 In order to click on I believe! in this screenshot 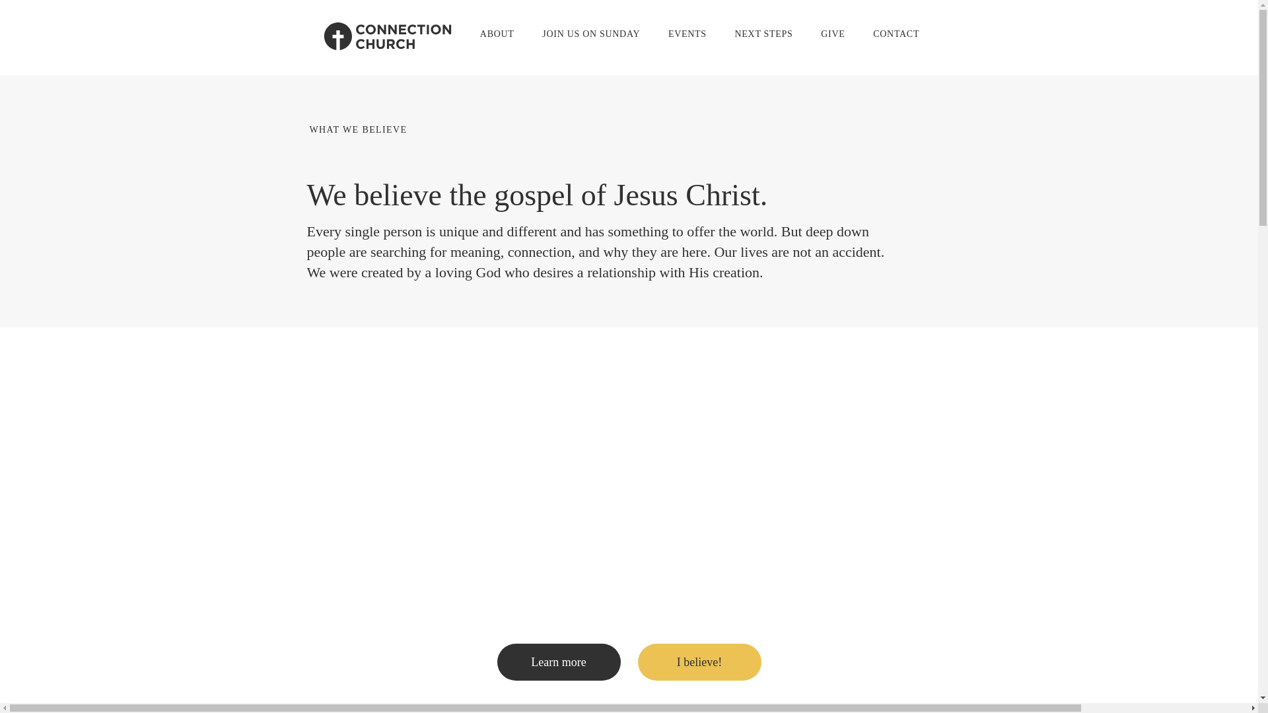, I will do `click(699, 662)`.